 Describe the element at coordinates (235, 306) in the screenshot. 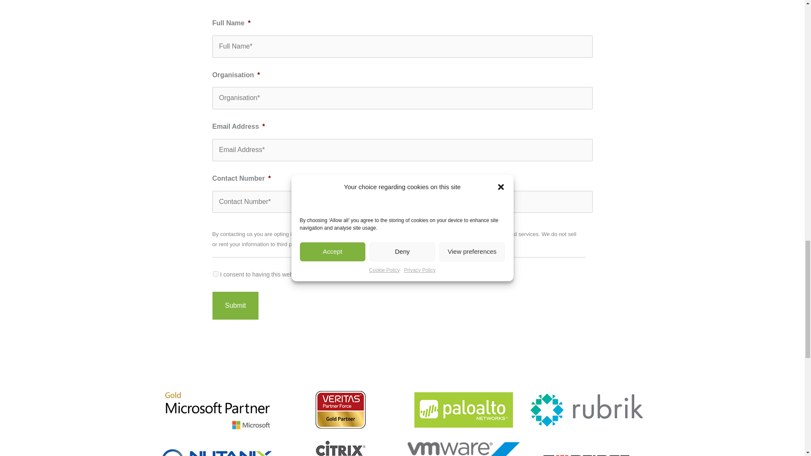

I see `Submit` at that location.